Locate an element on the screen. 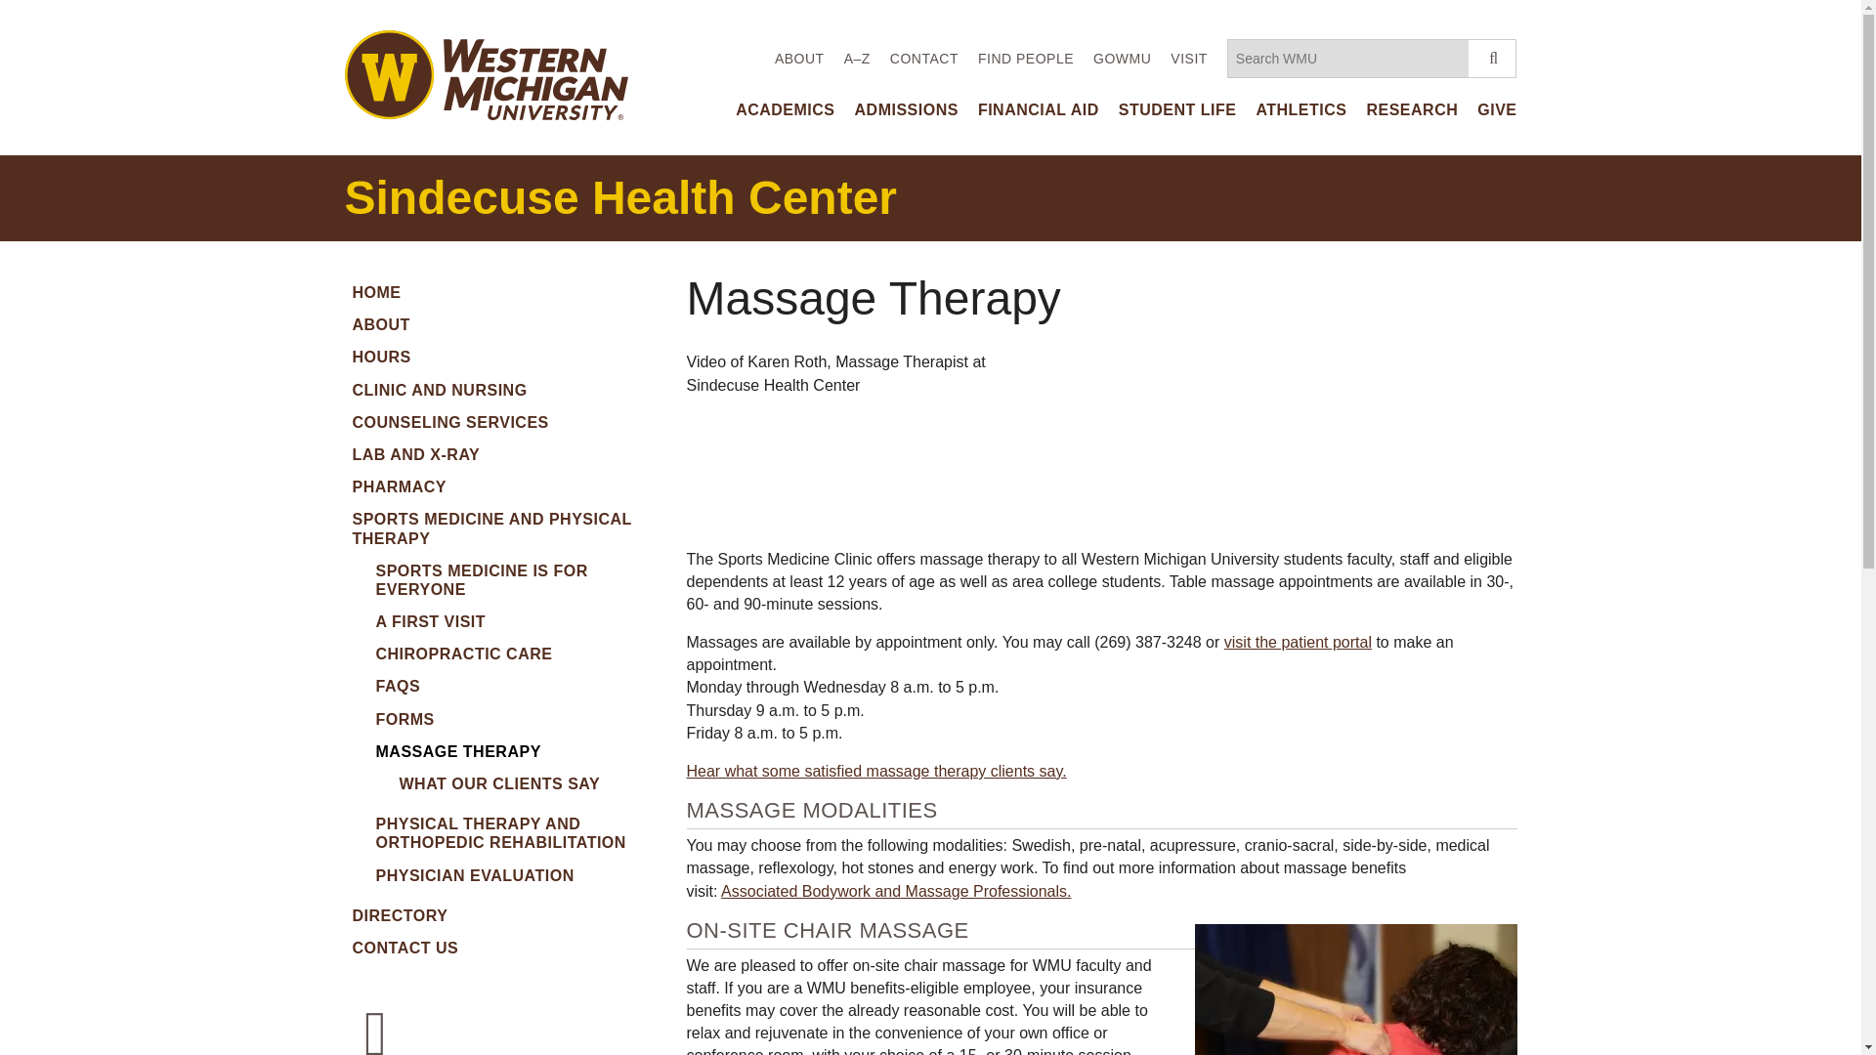 The image size is (1876, 1055). GIVE is located at coordinates (1497, 109).